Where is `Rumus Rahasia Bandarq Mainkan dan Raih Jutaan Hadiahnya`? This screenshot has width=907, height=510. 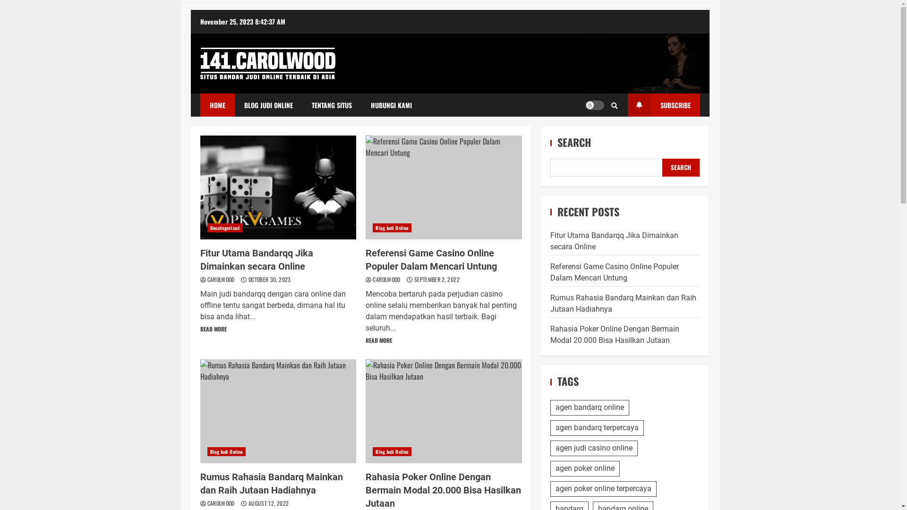
Rumus Rahasia Bandarq Mainkan dan Raih Jutaan Hadiahnya is located at coordinates (624, 303).